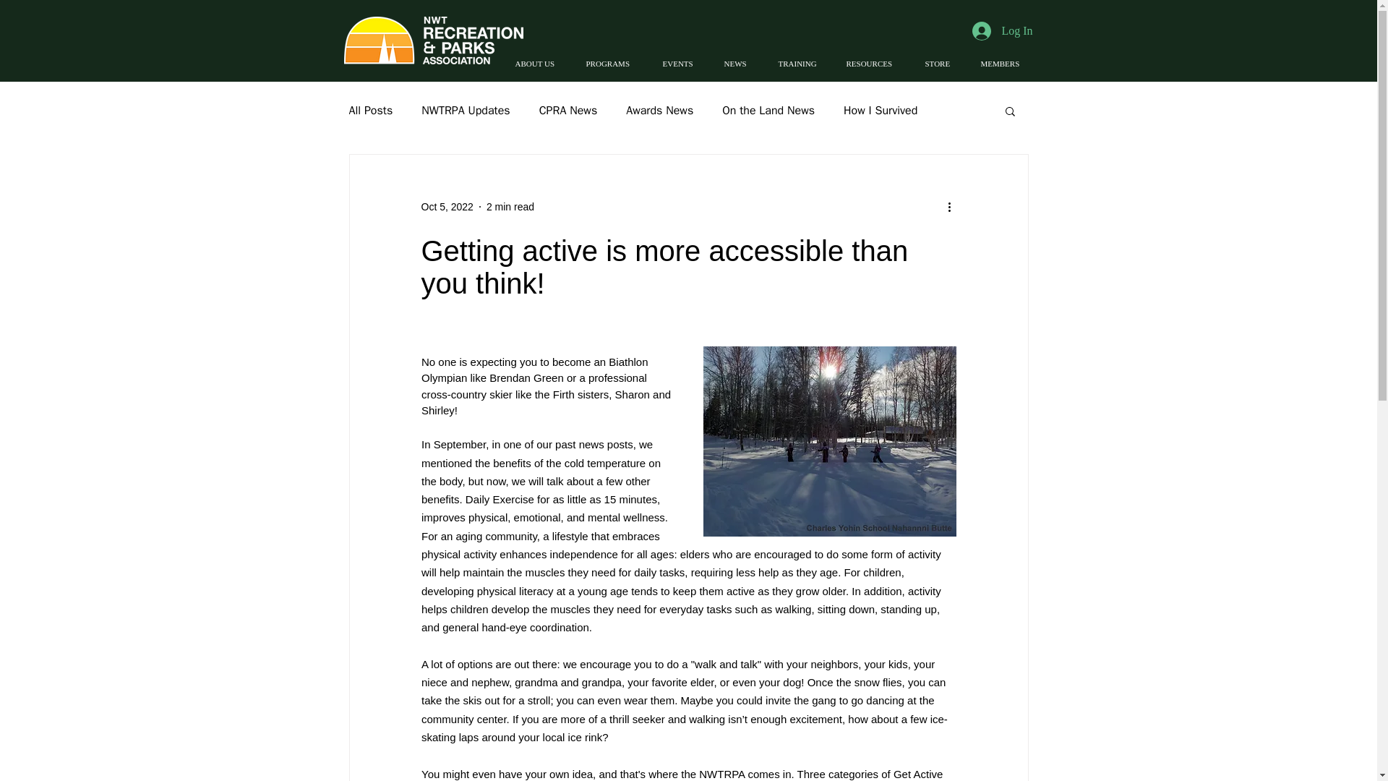 The image size is (1388, 781). I want to click on All Posts, so click(370, 110).